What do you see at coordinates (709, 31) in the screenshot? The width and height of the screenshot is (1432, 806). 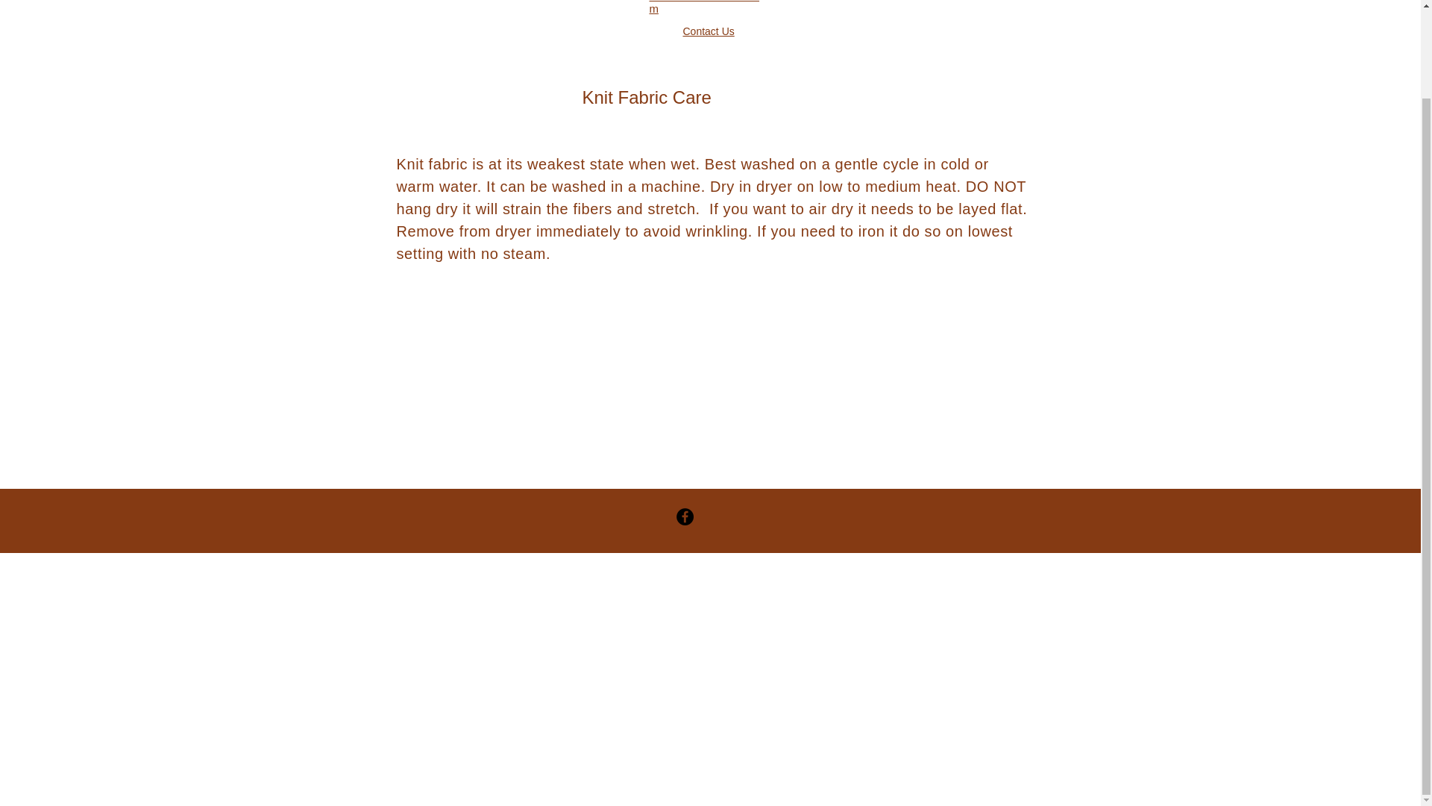 I see `Contact Us` at bounding box center [709, 31].